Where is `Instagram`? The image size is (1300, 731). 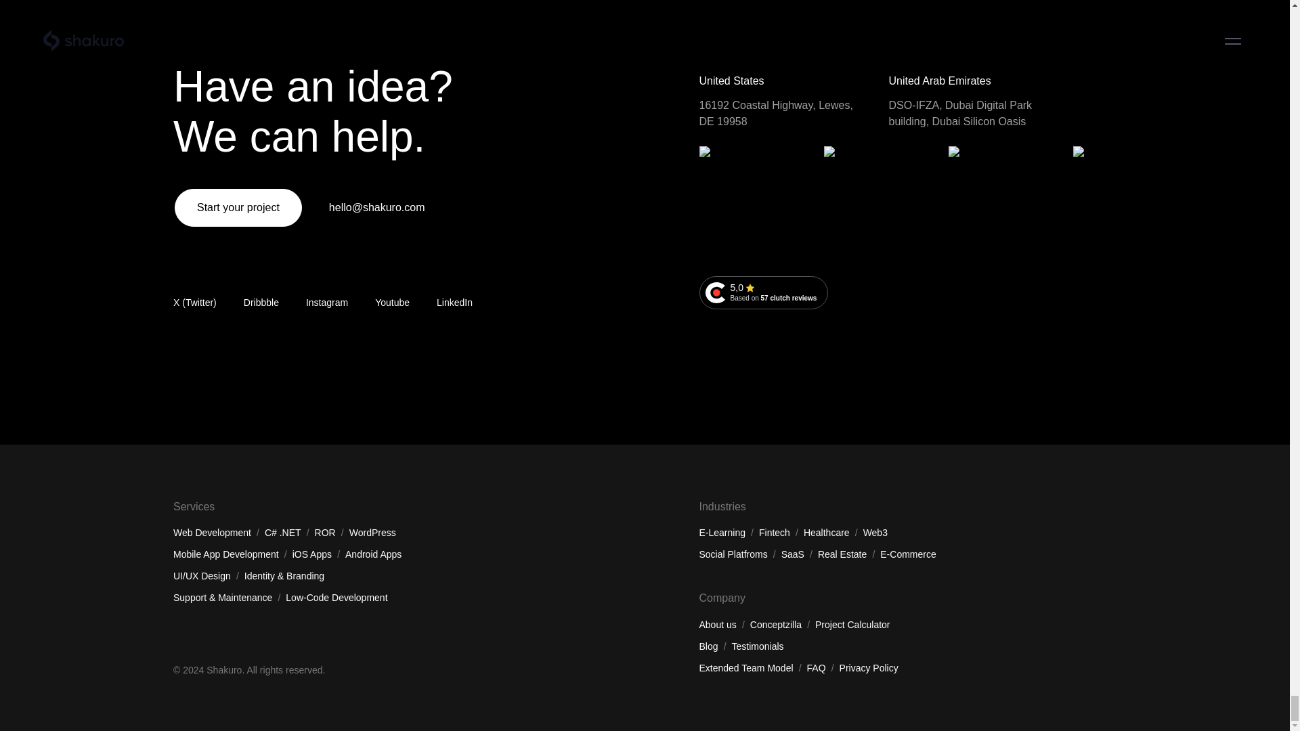 Instagram is located at coordinates (326, 303).